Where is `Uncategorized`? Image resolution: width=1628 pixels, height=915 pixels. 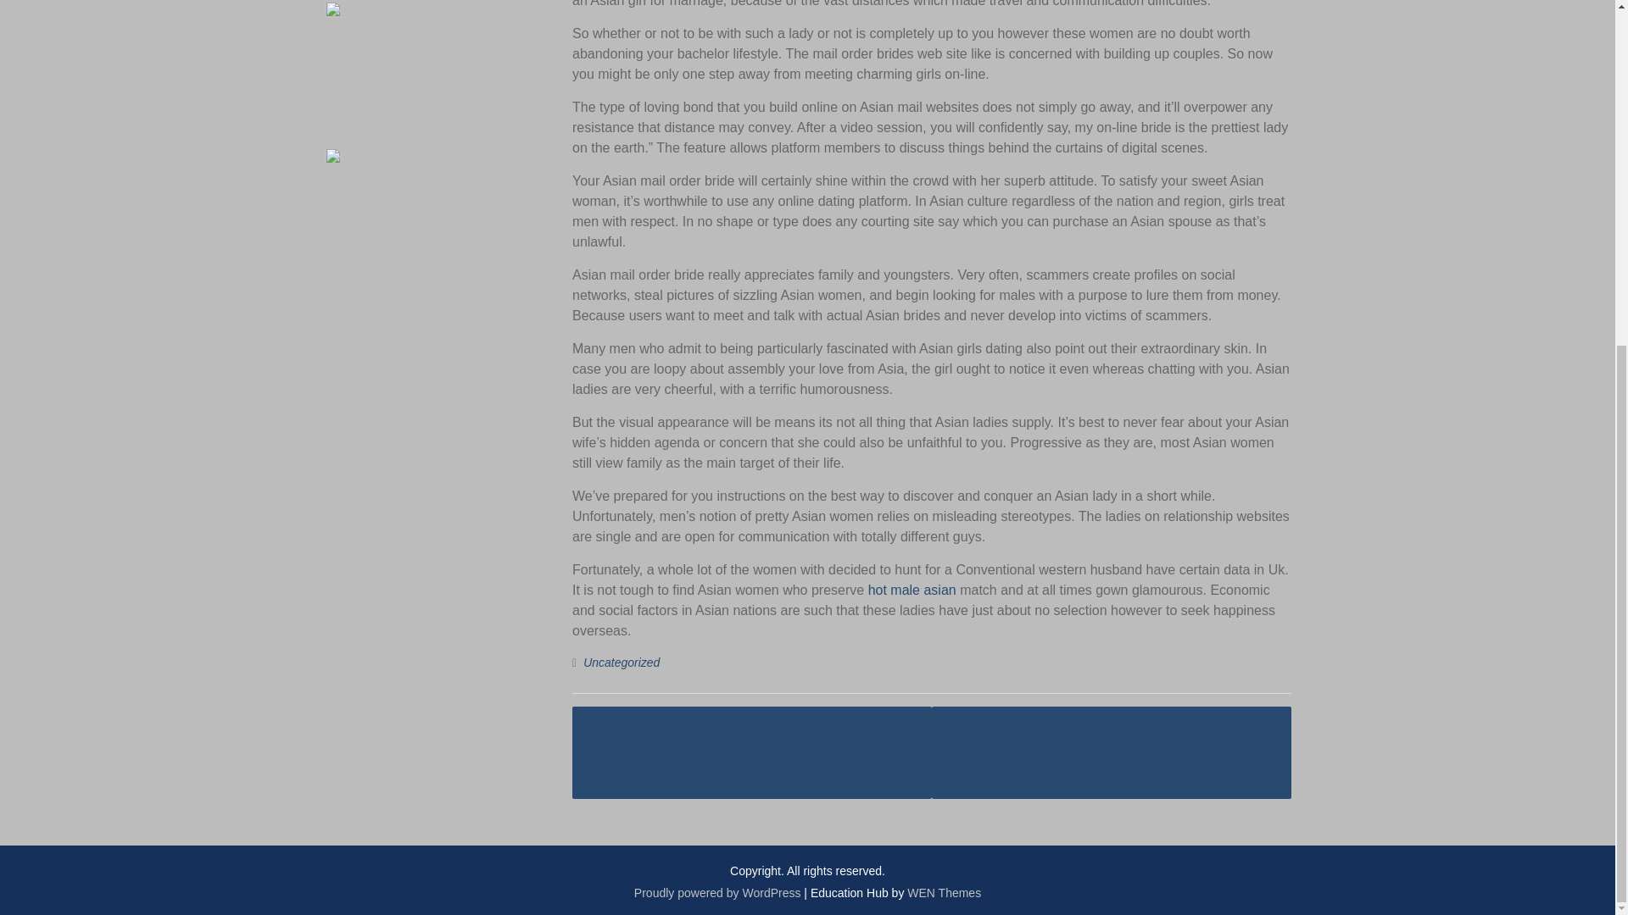
Uncategorized is located at coordinates (621, 663).